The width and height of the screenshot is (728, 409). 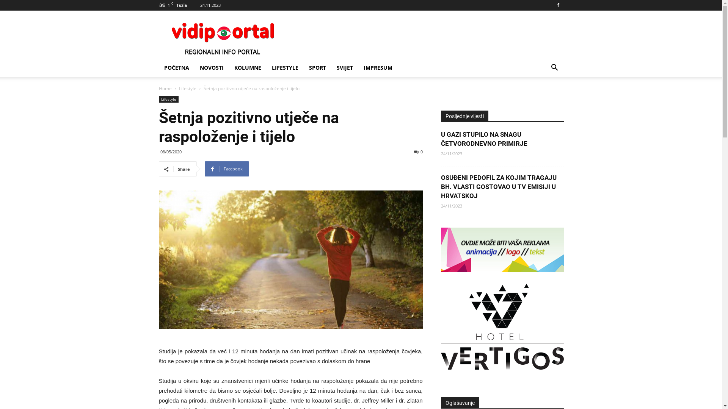 What do you see at coordinates (290, 260) in the screenshot?
I see `setnja` at bounding box center [290, 260].